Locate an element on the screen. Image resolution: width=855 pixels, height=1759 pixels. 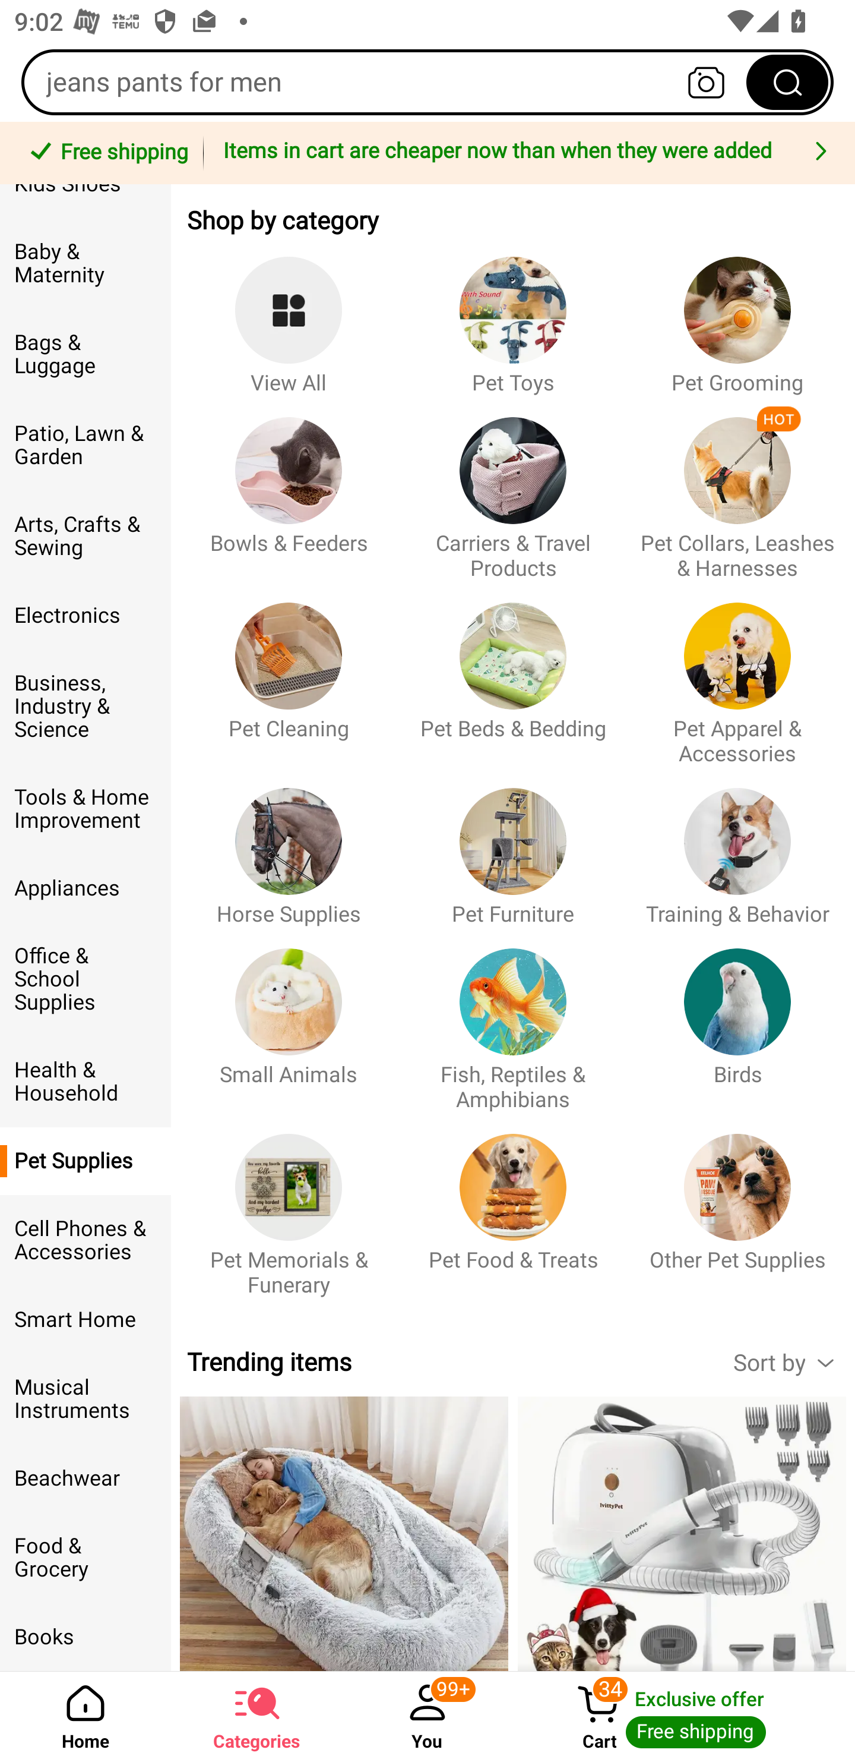
Appliances is located at coordinates (85, 888).